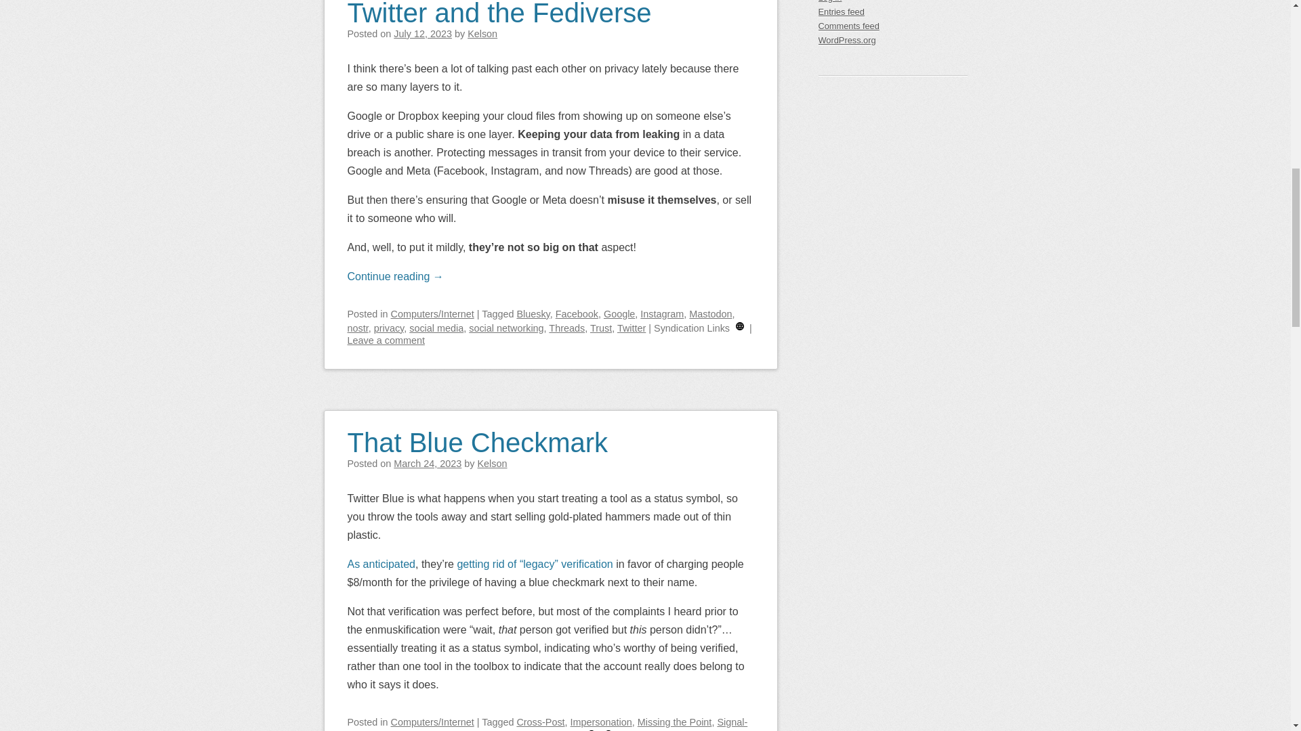  I want to click on Leave a comment, so click(385, 340).